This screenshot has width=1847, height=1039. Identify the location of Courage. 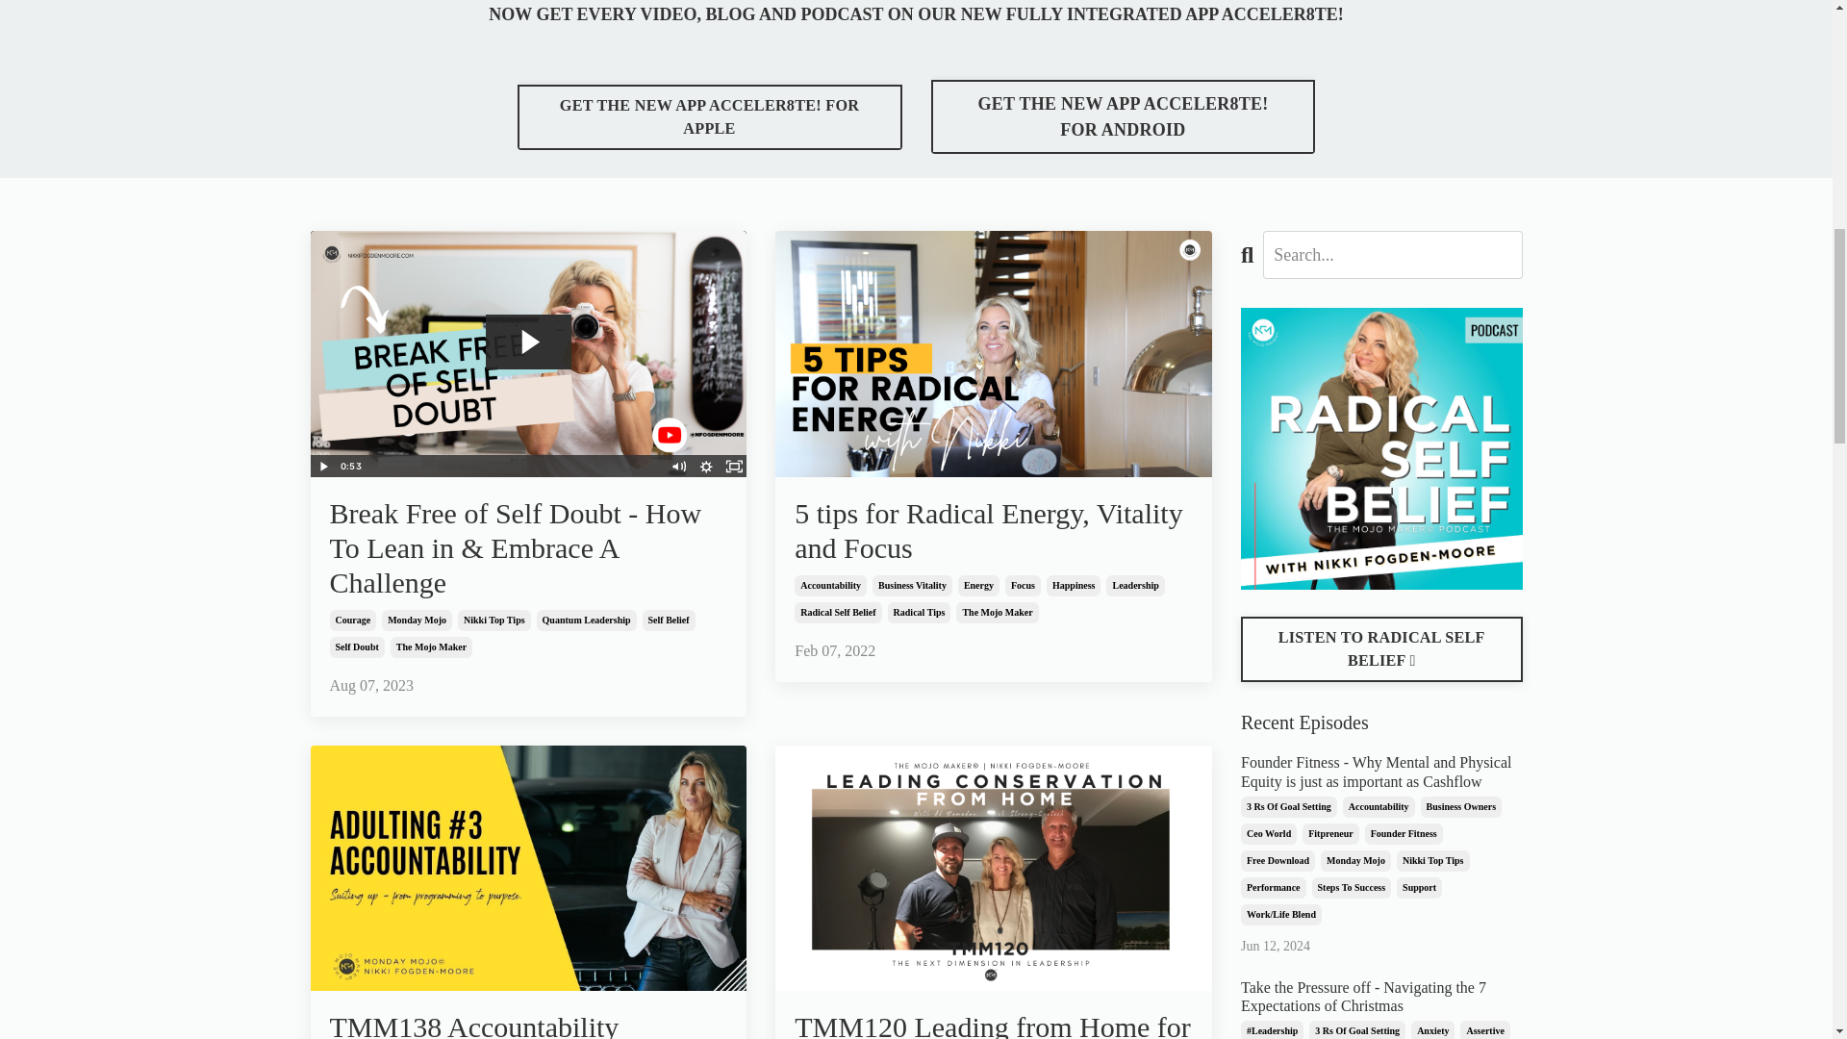
(352, 620).